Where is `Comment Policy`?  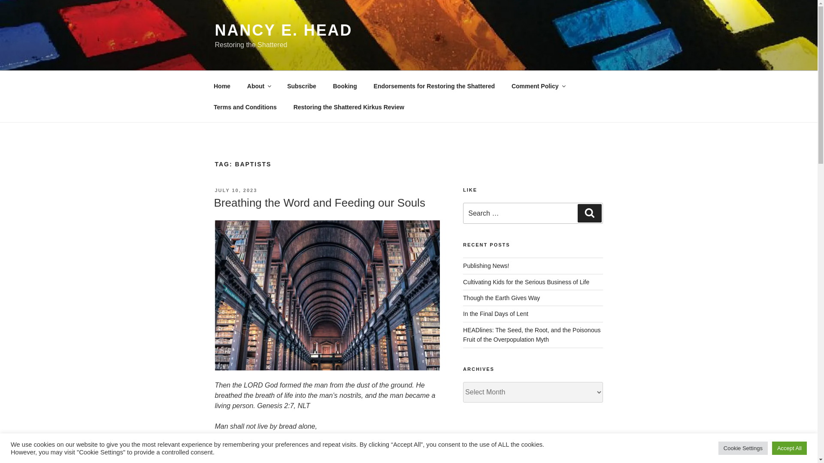
Comment Policy is located at coordinates (537, 86).